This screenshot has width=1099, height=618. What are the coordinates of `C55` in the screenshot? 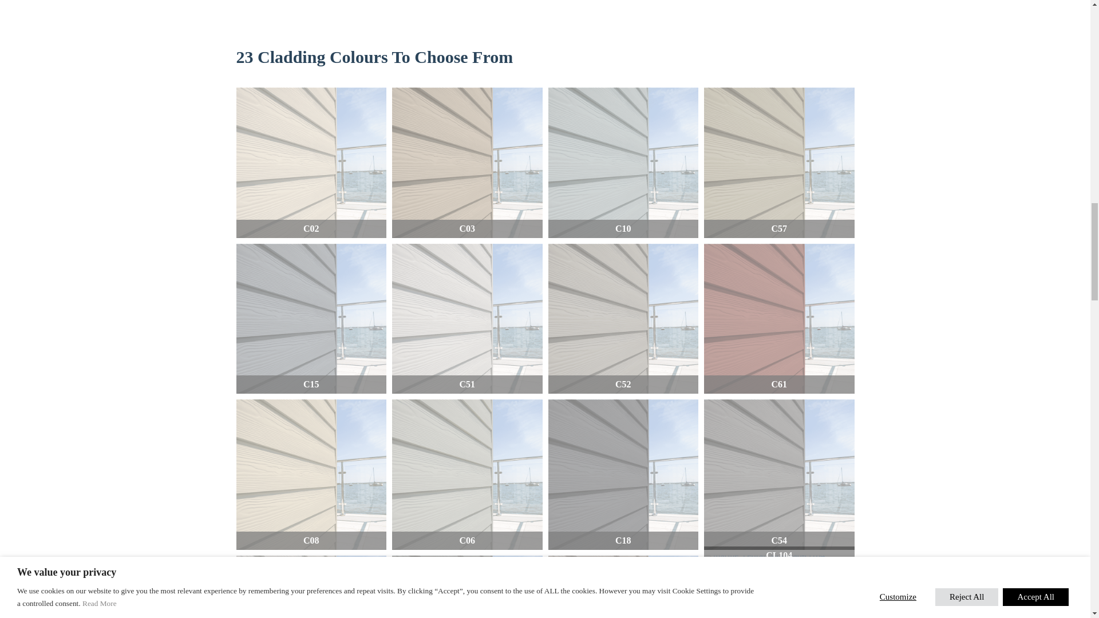 It's located at (624, 587).